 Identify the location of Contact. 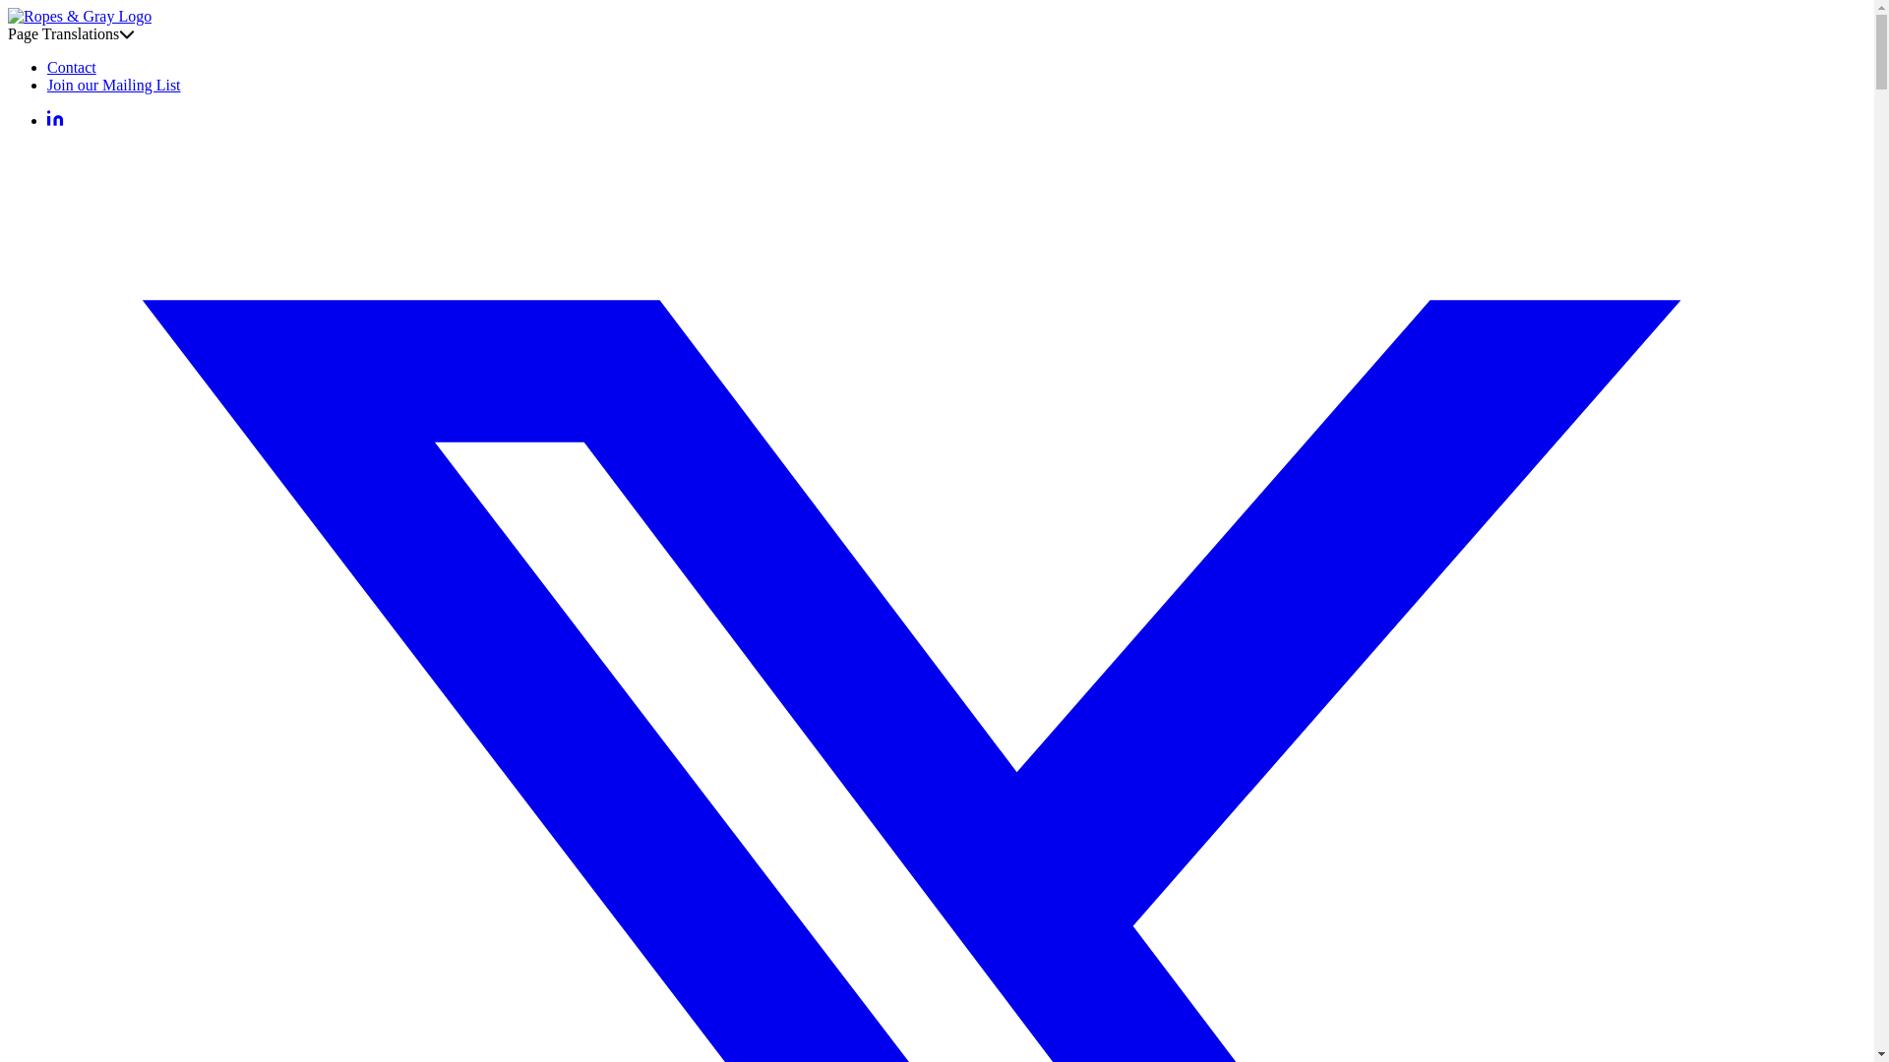
(71, 67).